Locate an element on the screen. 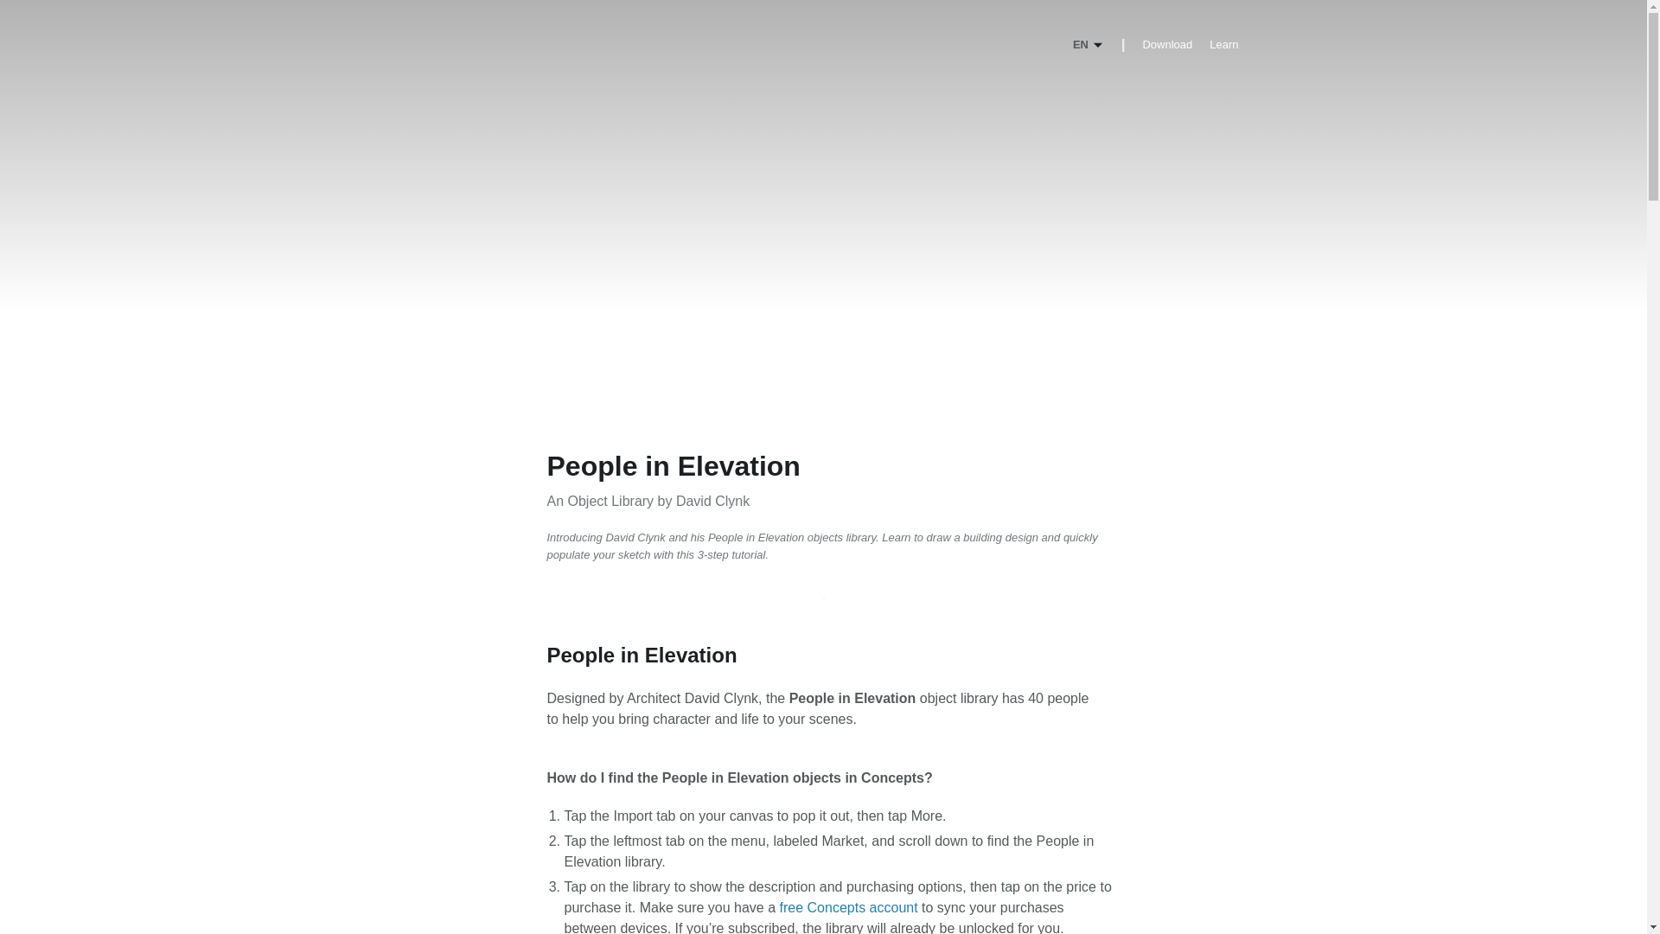 The image size is (1660, 934). Learn is located at coordinates (1224, 45).